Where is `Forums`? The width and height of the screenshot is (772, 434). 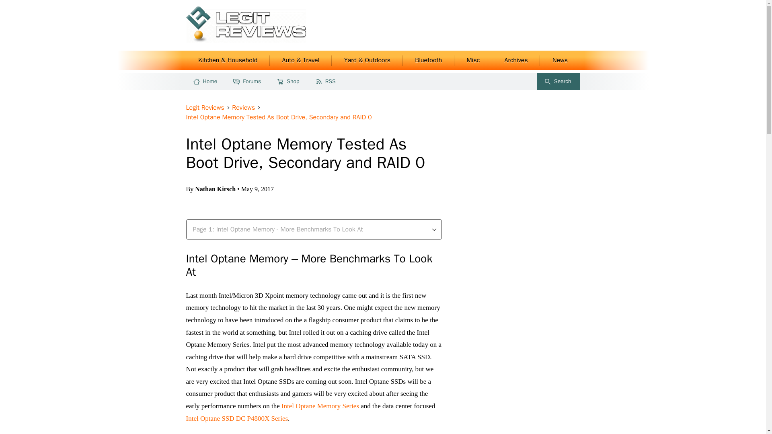
Forums is located at coordinates (560, 60).